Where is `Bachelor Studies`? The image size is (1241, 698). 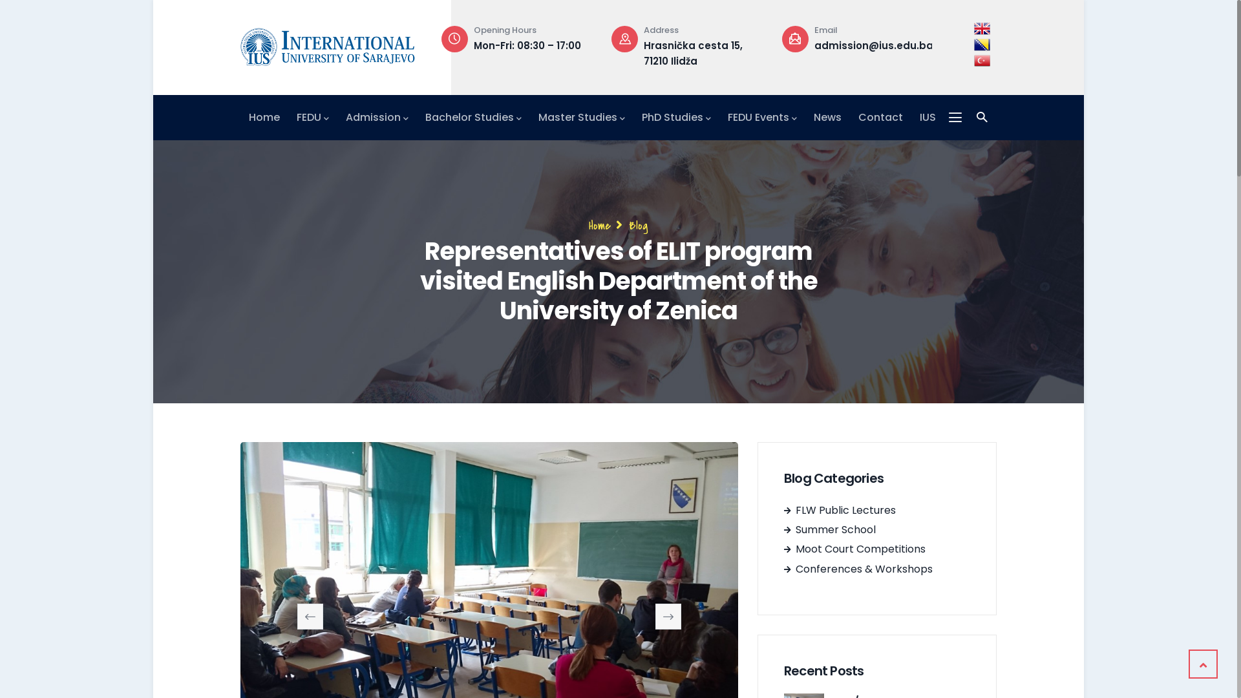
Bachelor Studies is located at coordinates (473, 118).